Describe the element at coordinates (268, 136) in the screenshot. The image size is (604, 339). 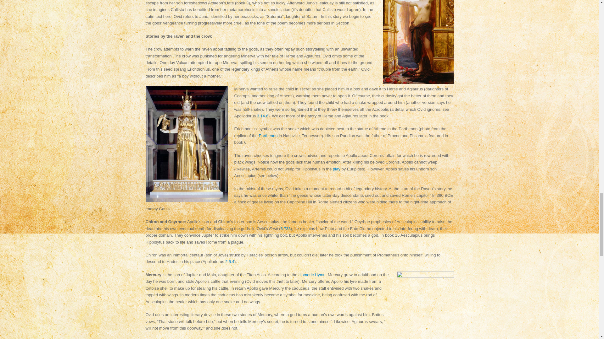
I see `Parthenon` at that location.